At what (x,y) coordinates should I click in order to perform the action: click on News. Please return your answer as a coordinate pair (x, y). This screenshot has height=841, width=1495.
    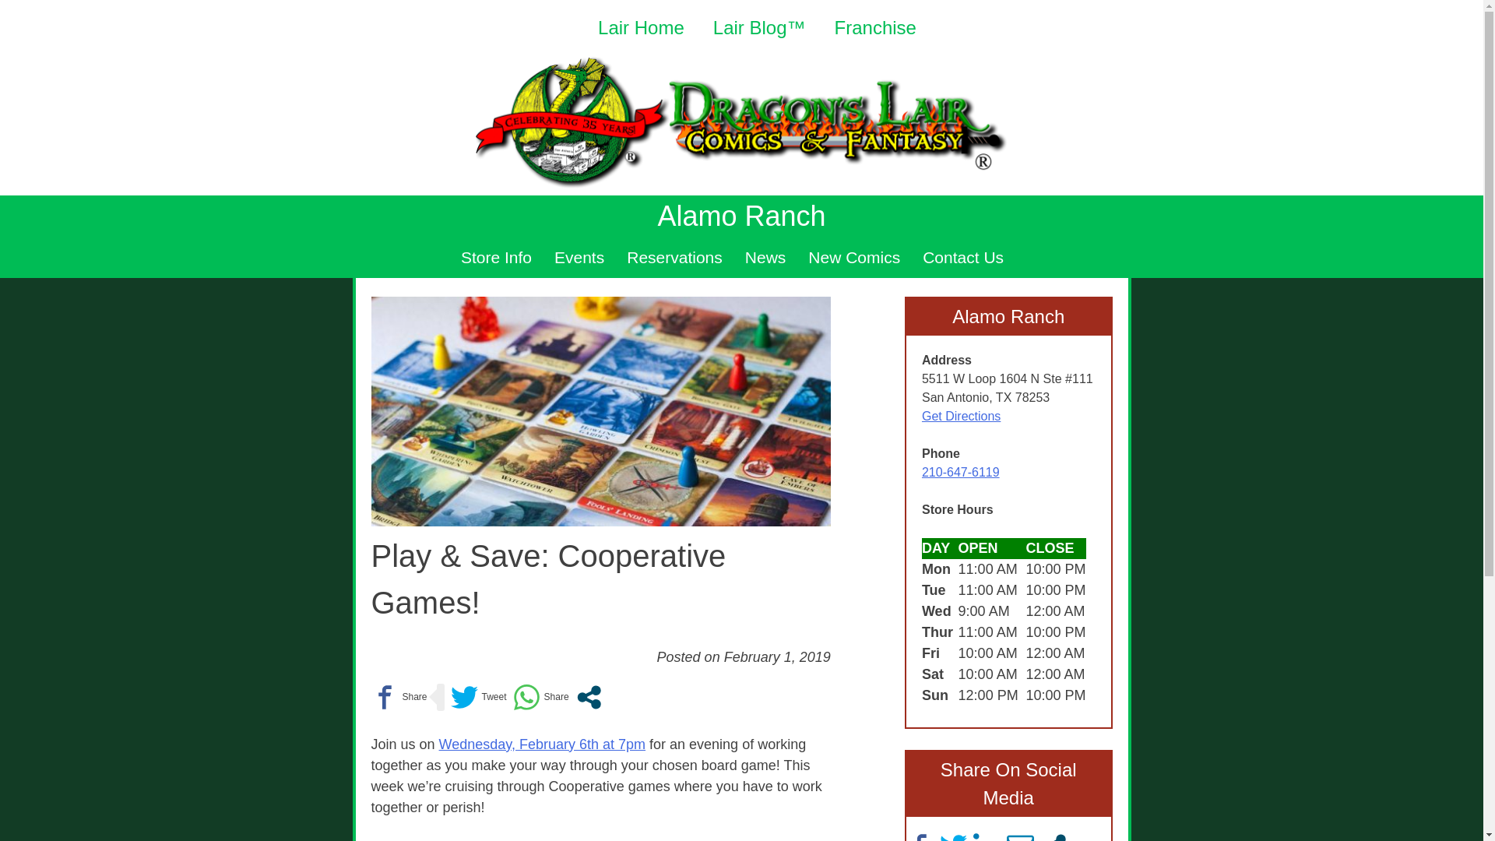
    Looking at the image, I should click on (765, 257).